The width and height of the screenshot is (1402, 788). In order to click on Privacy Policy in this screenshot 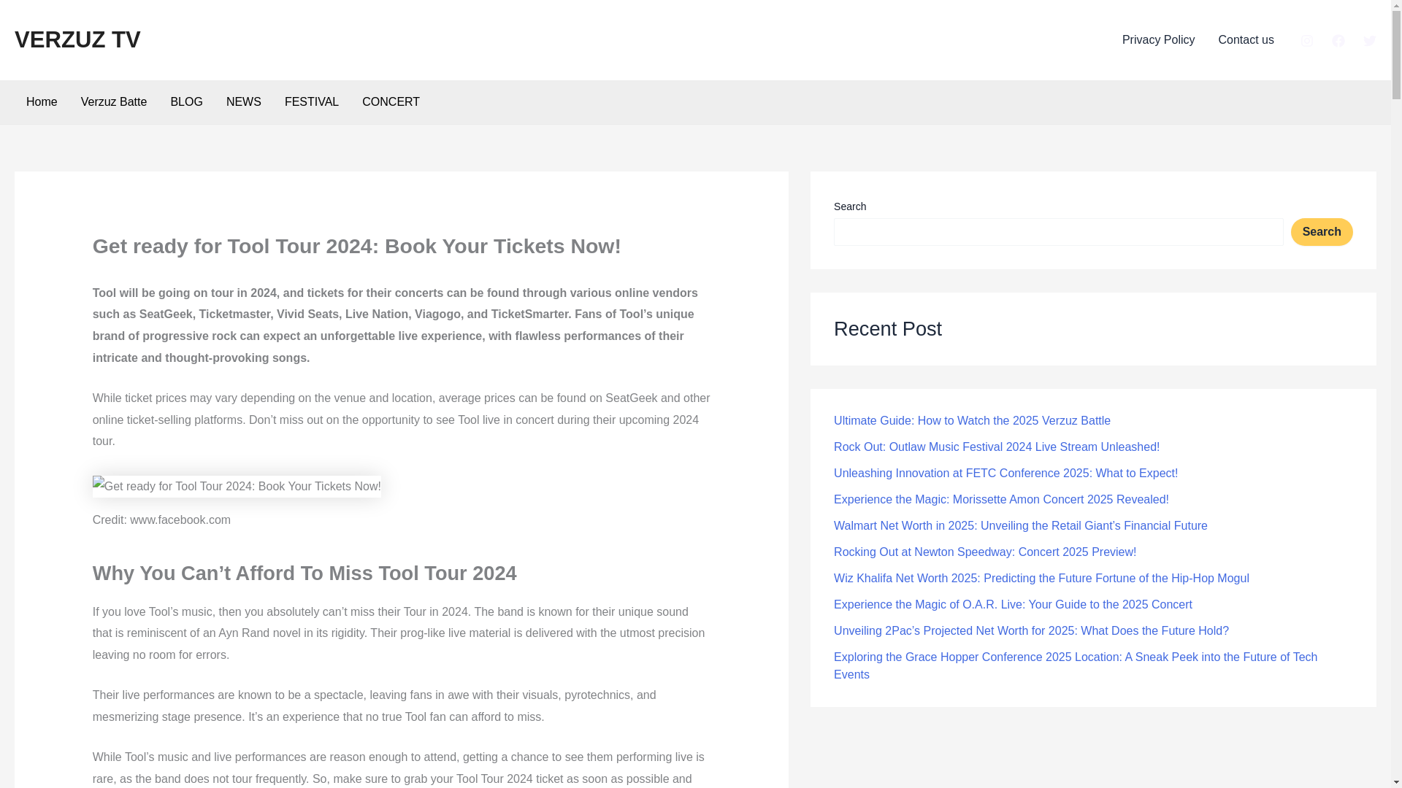, I will do `click(1158, 40)`.